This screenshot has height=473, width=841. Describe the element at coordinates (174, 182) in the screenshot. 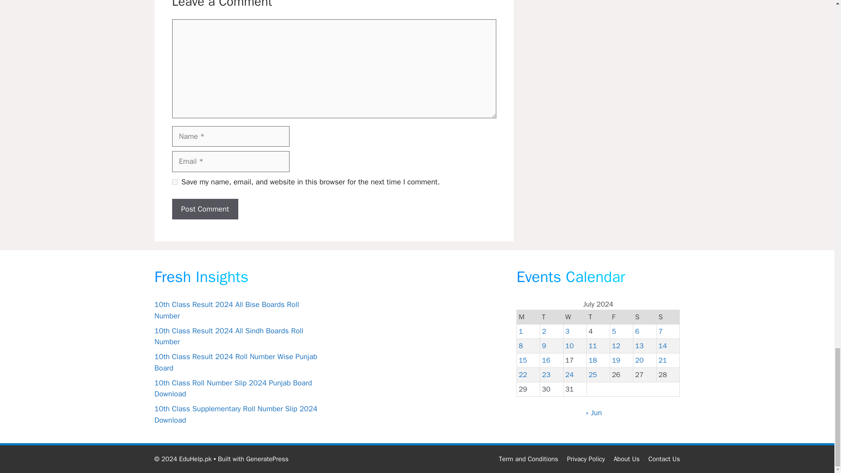

I see `yes` at that location.